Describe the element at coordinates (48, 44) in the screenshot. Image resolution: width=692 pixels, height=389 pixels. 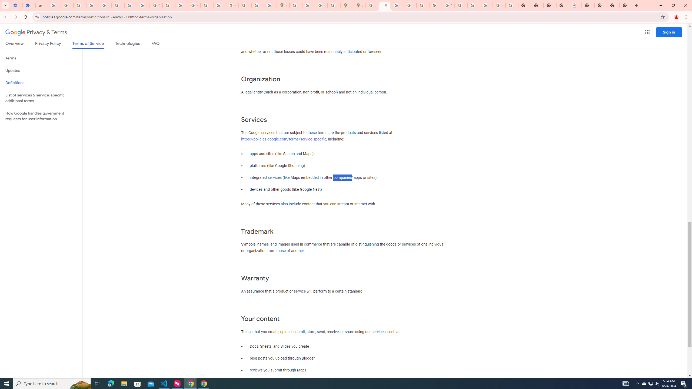
I see `Privacy Policy` at that location.